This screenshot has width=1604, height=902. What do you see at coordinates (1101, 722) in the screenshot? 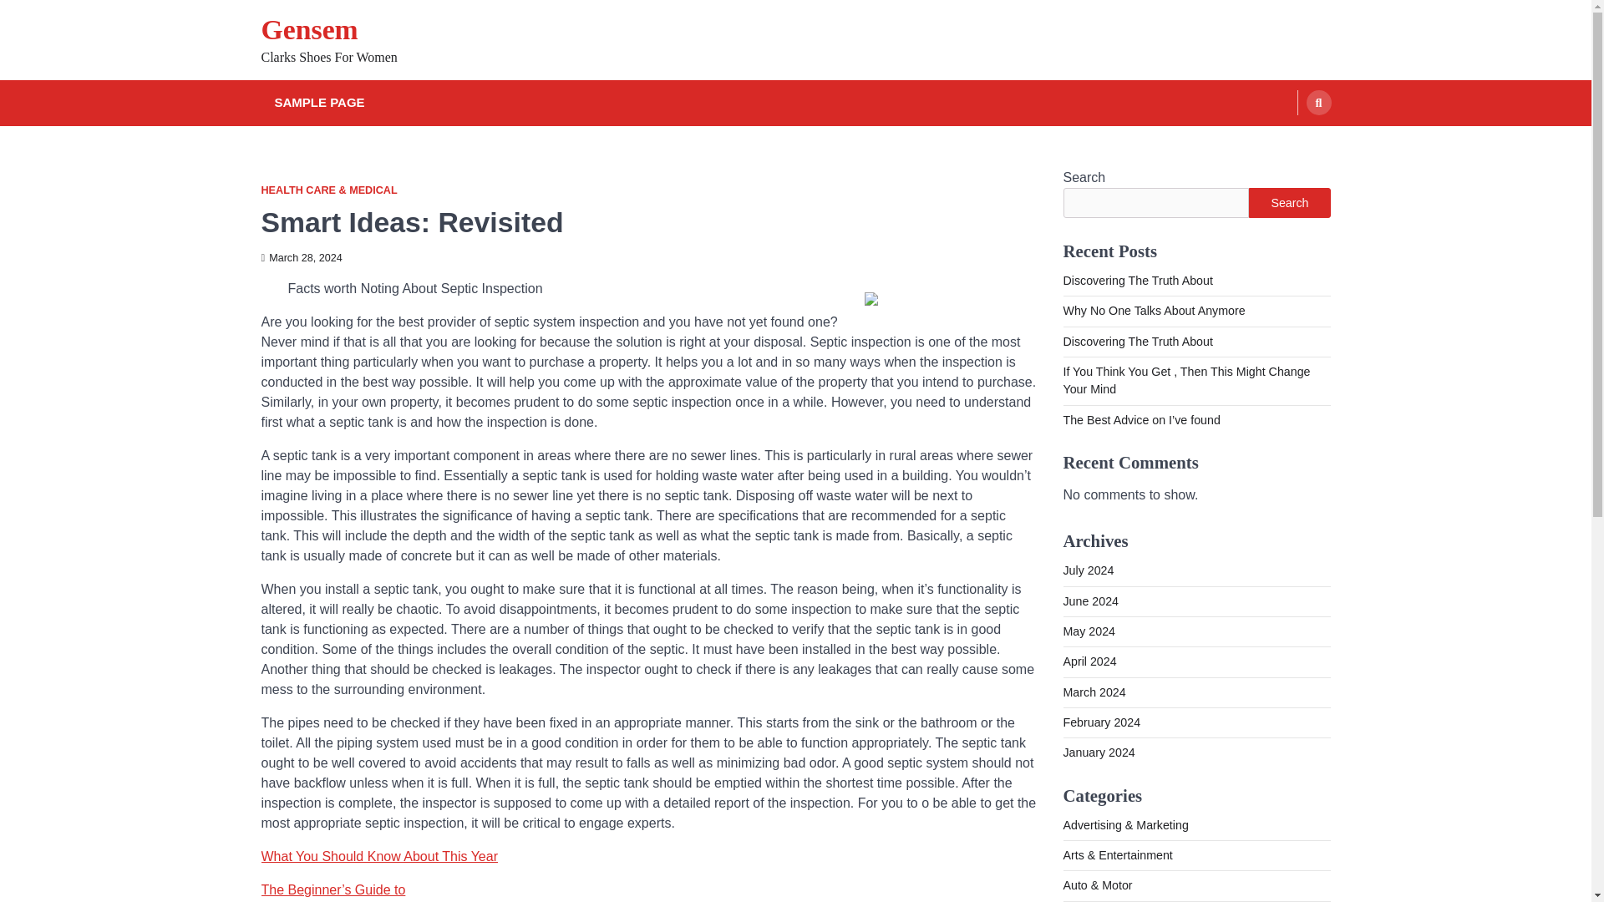
I see `February 2024` at bounding box center [1101, 722].